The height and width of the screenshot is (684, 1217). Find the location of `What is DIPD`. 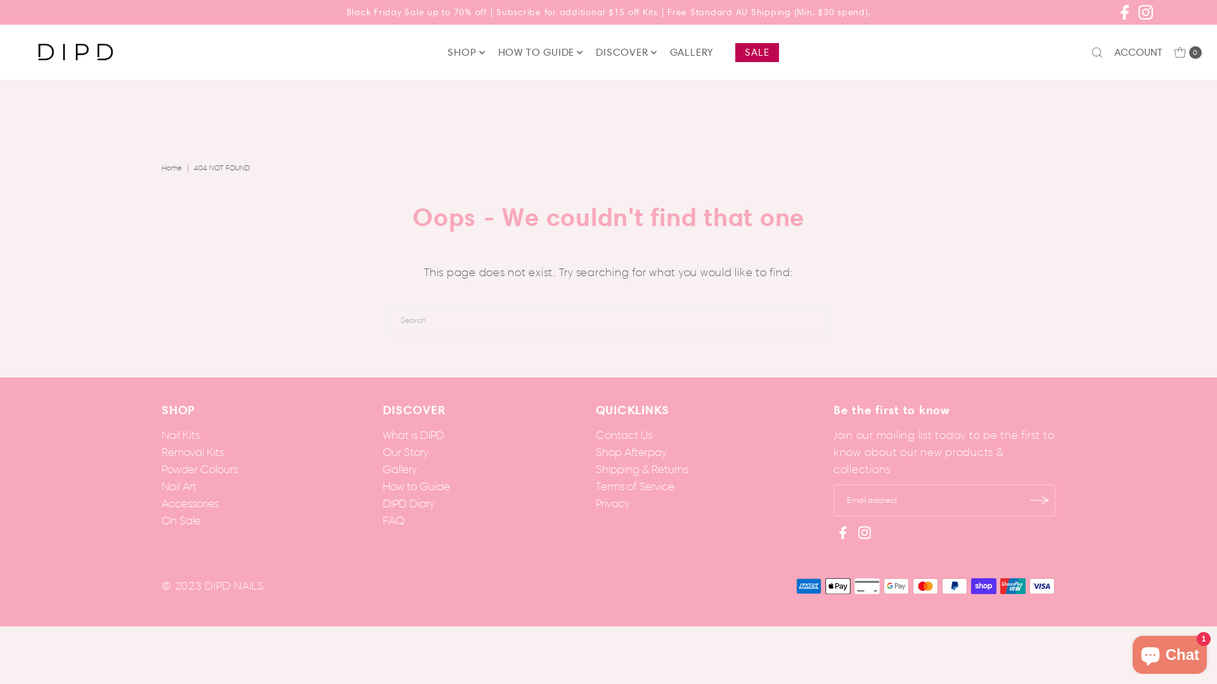

What is DIPD is located at coordinates (413, 435).